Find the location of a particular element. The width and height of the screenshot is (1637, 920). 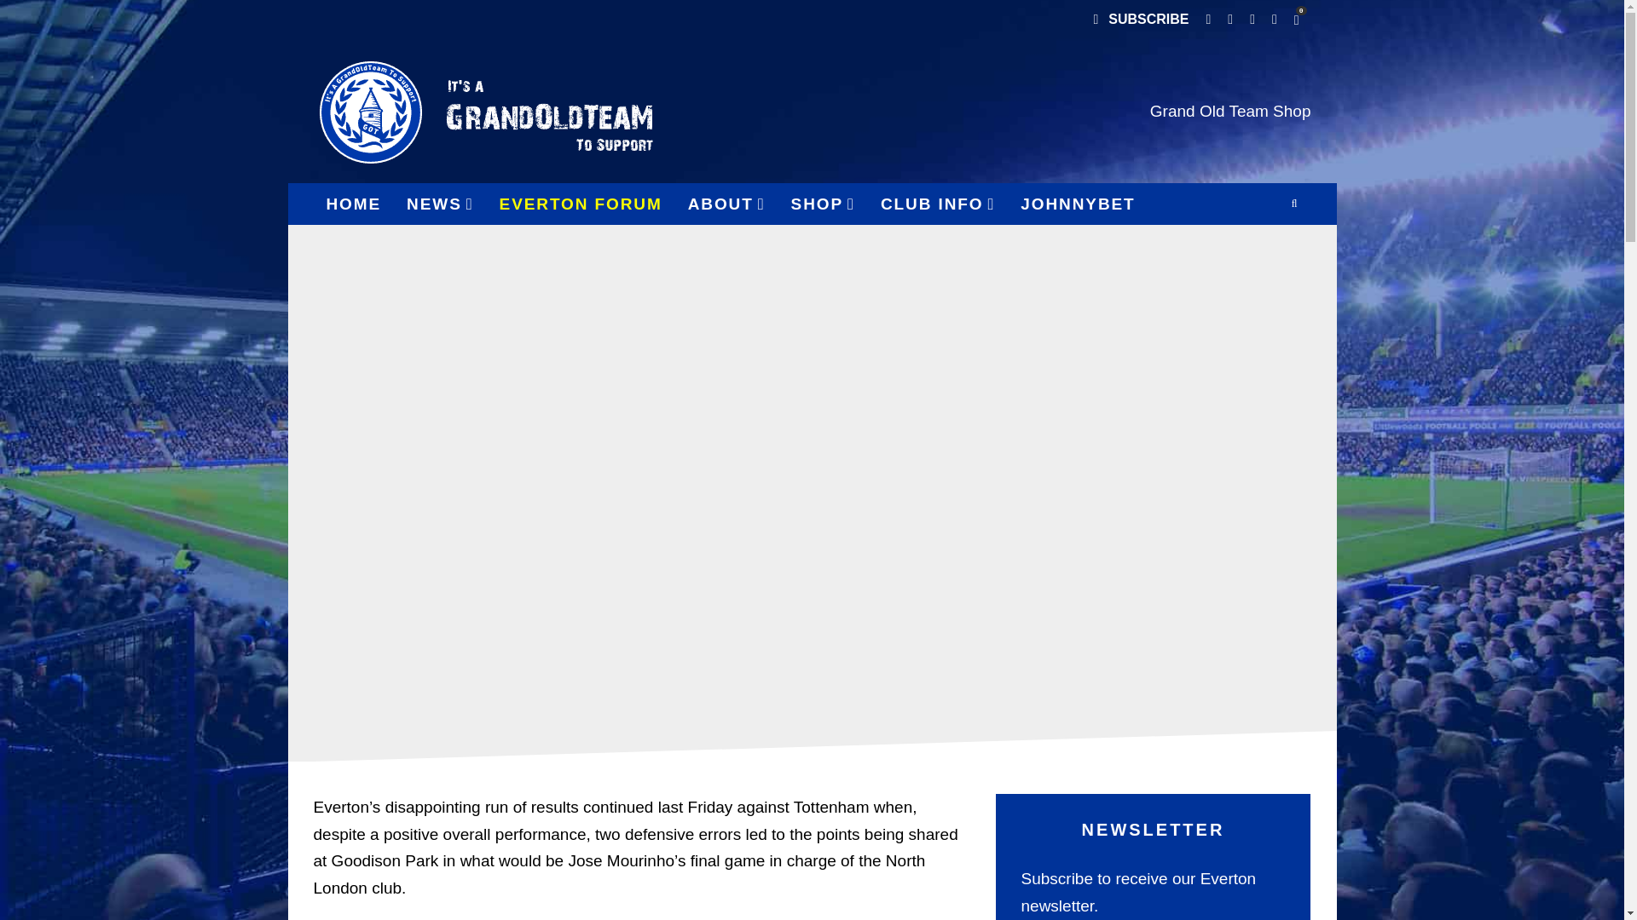

Grand Old Team Shop is located at coordinates (1230, 111).